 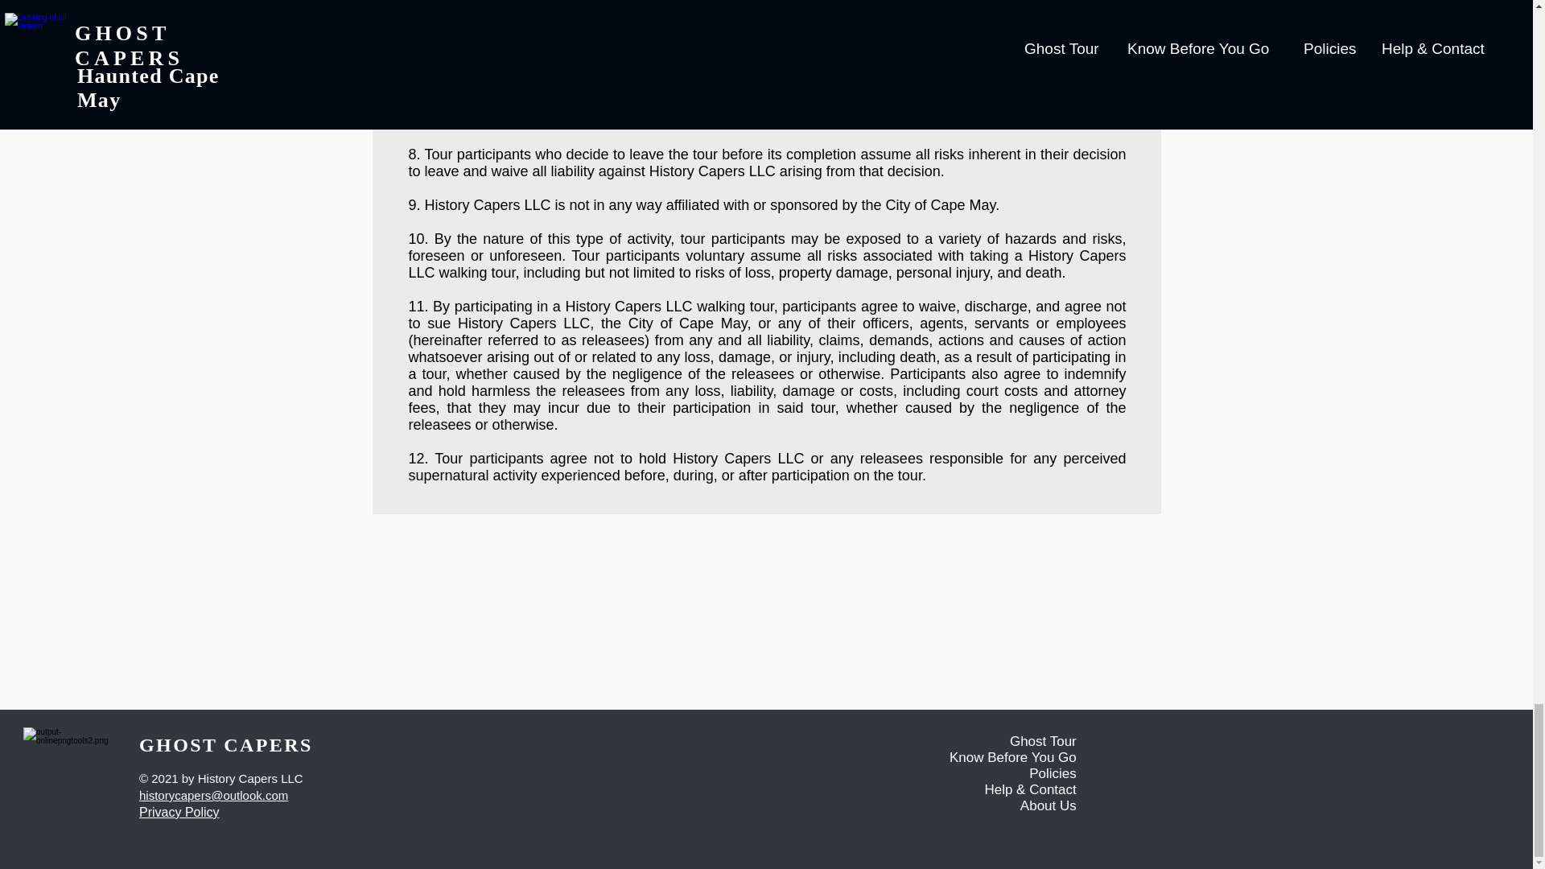 I want to click on Ghost Tour, so click(x=1043, y=740).